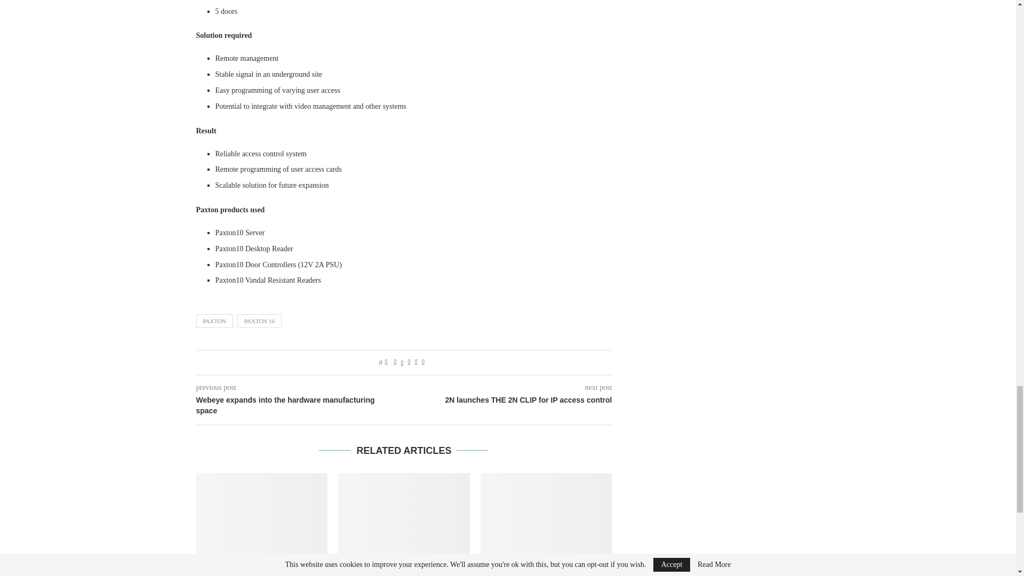  Describe the element at coordinates (259, 321) in the screenshot. I see `PAXTON 10` at that location.